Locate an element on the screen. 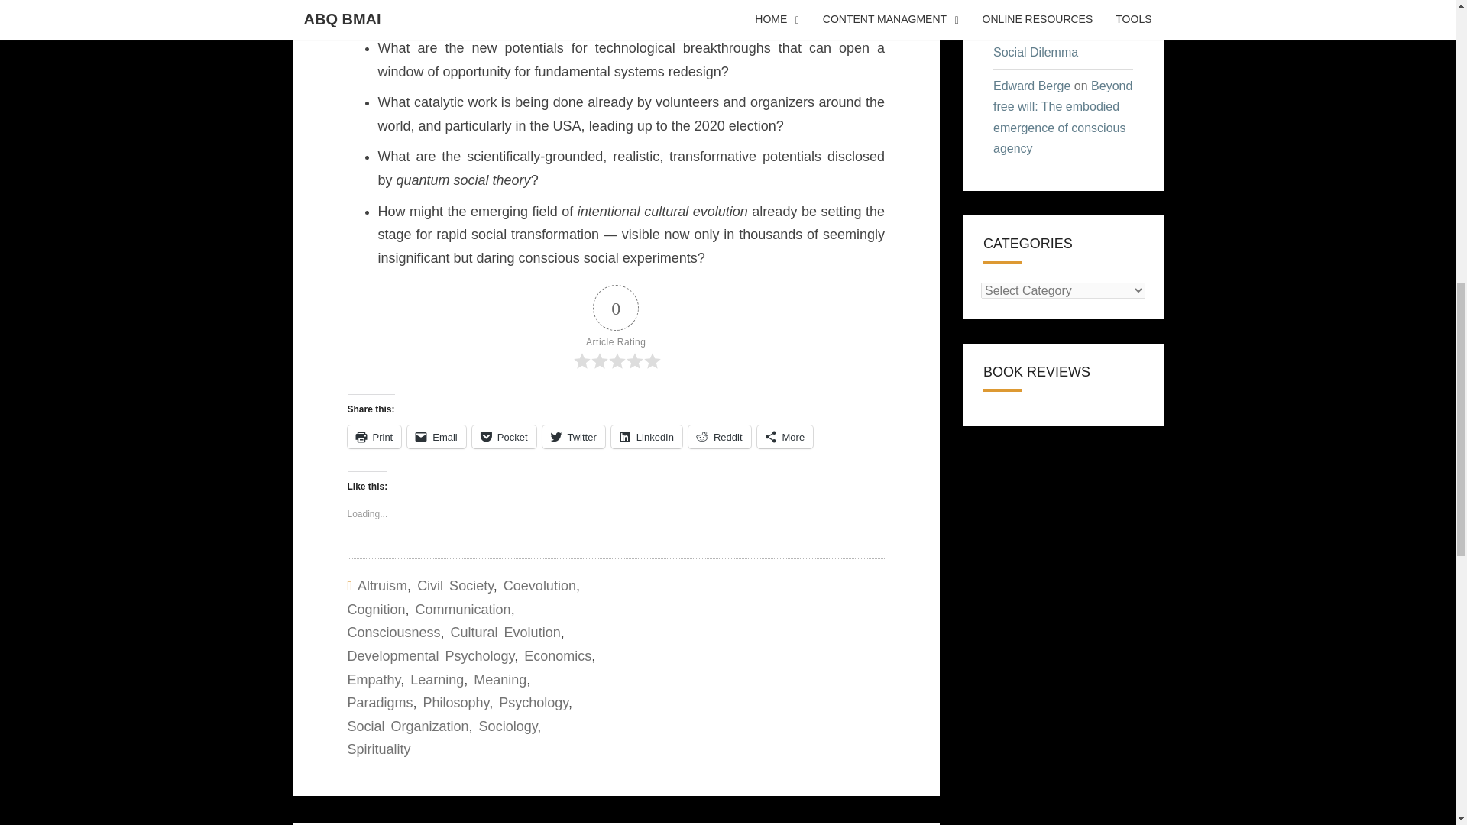 The width and height of the screenshot is (1467, 825). Pocket is located at coordinates (504, 437).